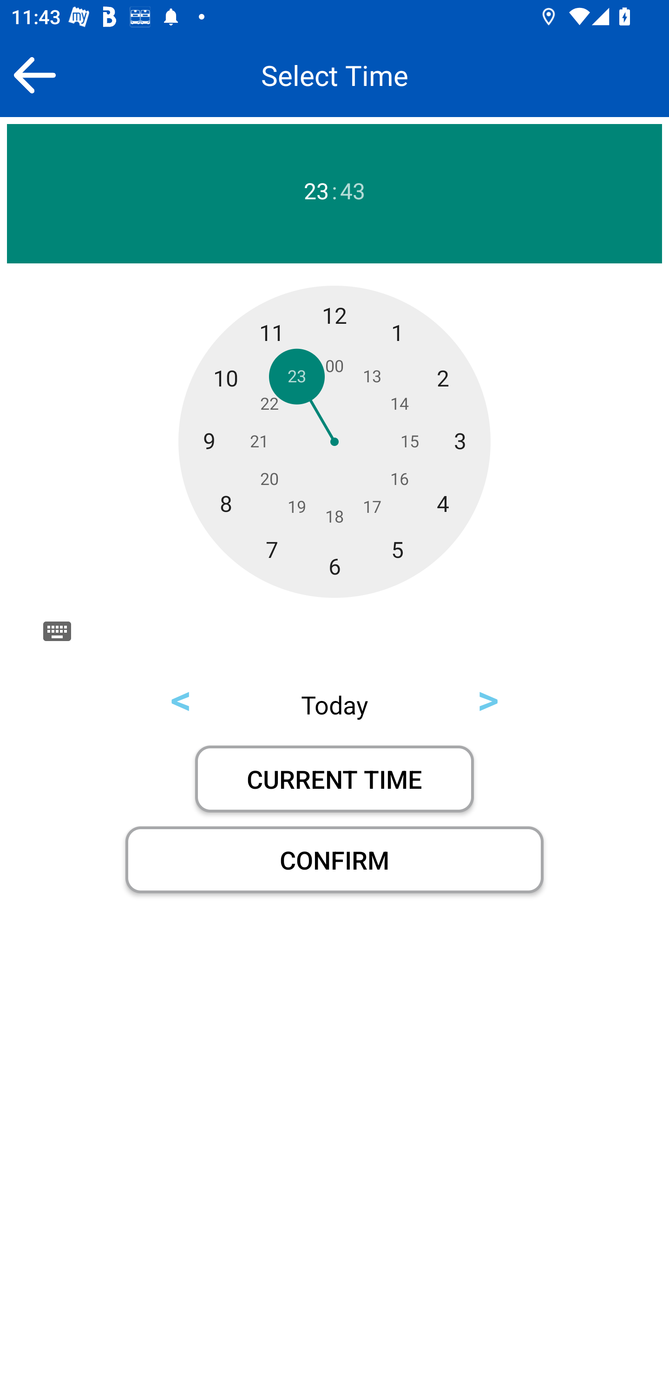  I want to click on Back, so click(34, 75).